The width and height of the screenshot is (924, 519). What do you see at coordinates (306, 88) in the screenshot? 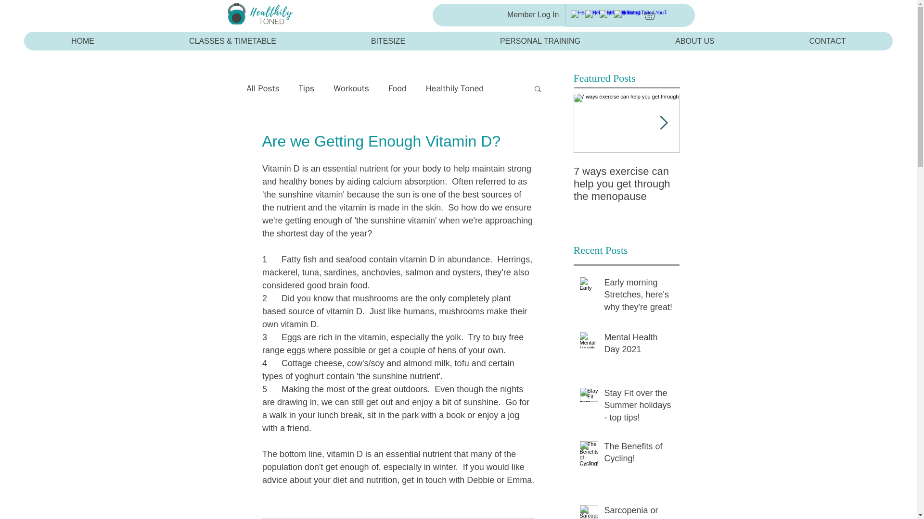
I see `Tips` at bounding box center [306, 88].